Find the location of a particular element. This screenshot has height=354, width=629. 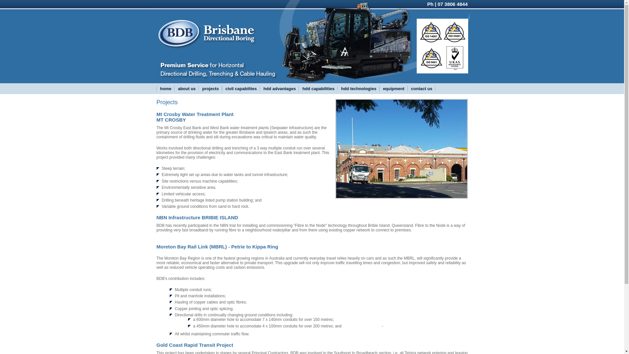

equipment is located at coordinates (394, 88).